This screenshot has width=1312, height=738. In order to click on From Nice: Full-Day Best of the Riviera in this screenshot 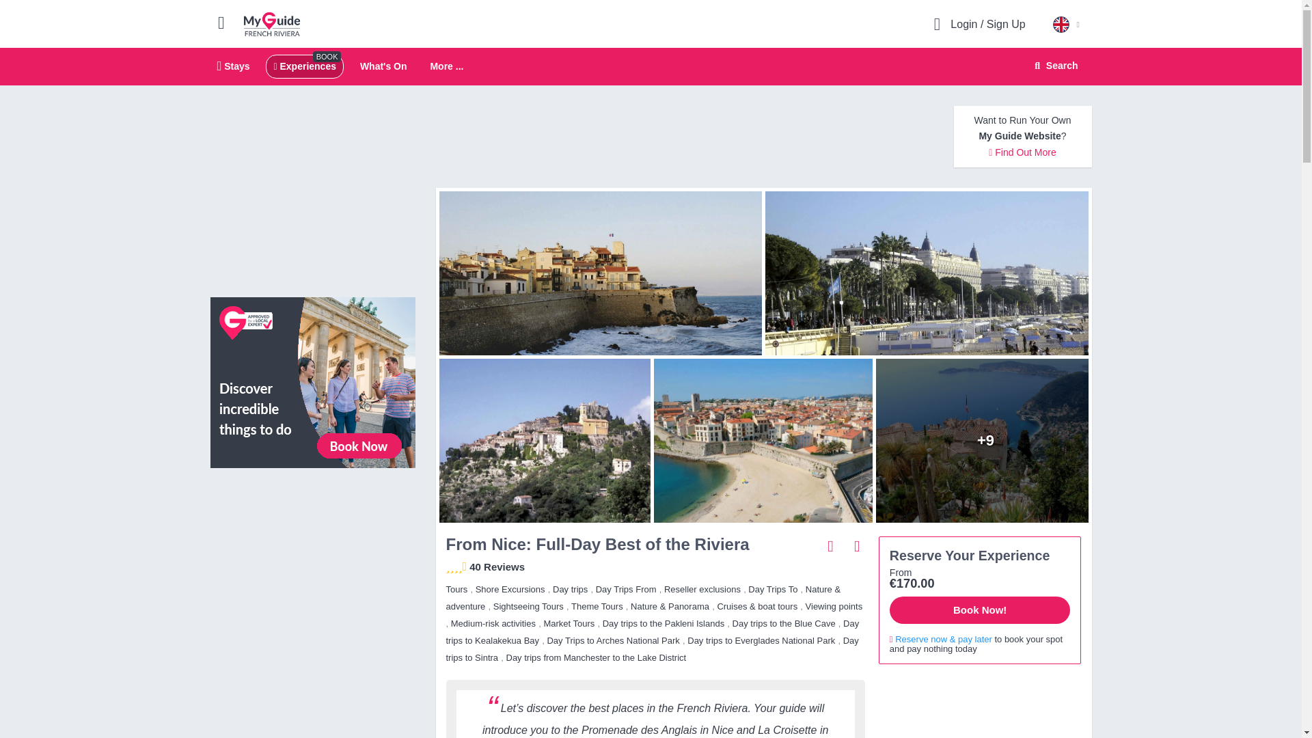, I will do `click(597, 273)`.